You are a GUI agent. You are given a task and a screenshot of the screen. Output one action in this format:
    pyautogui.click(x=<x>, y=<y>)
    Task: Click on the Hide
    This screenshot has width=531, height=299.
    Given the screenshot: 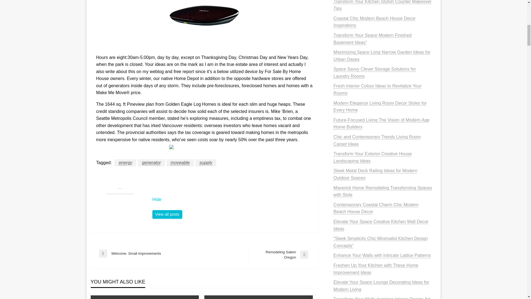 What is the action you would take?
    pyautogui.click(x=232, y=199)
    